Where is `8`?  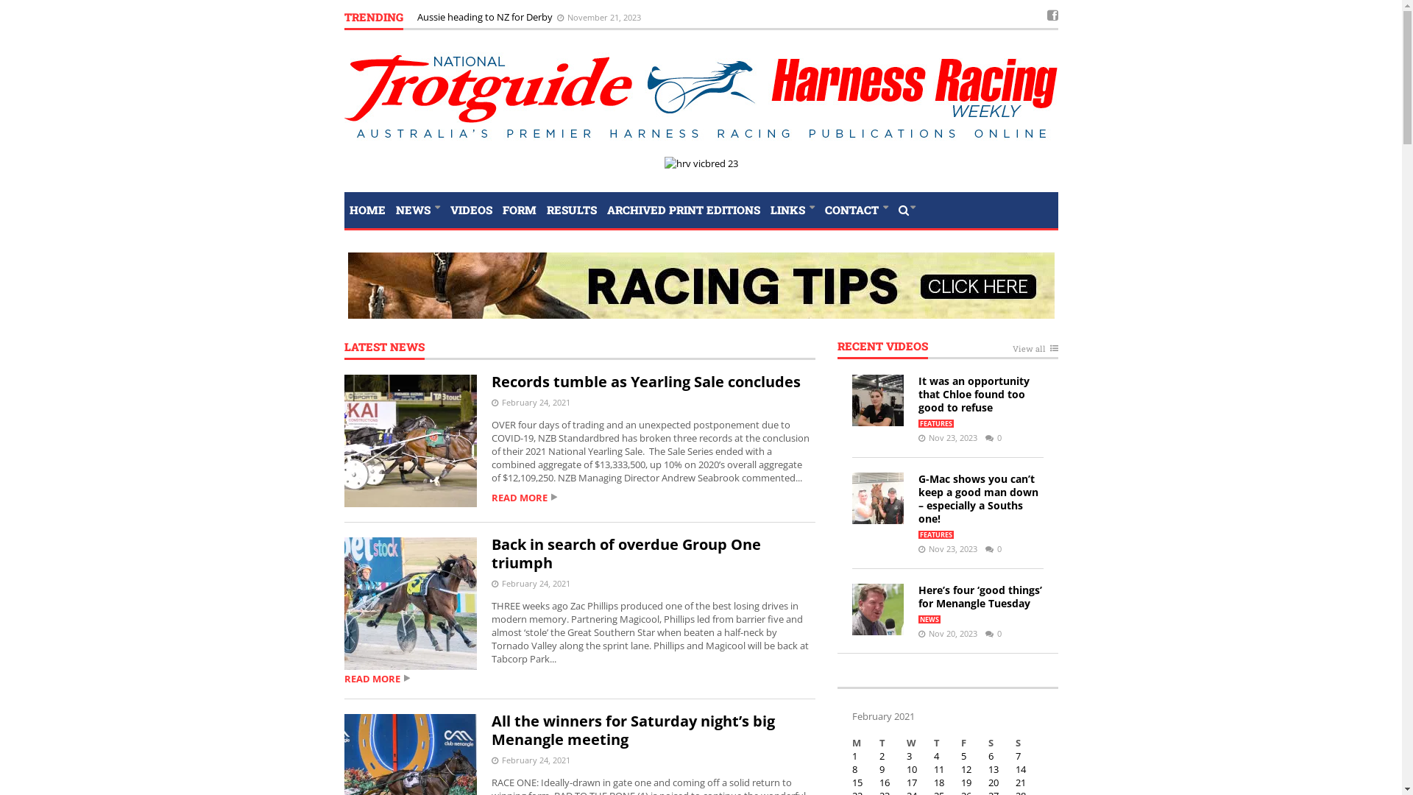 8 is located at coordinates (855, 769).